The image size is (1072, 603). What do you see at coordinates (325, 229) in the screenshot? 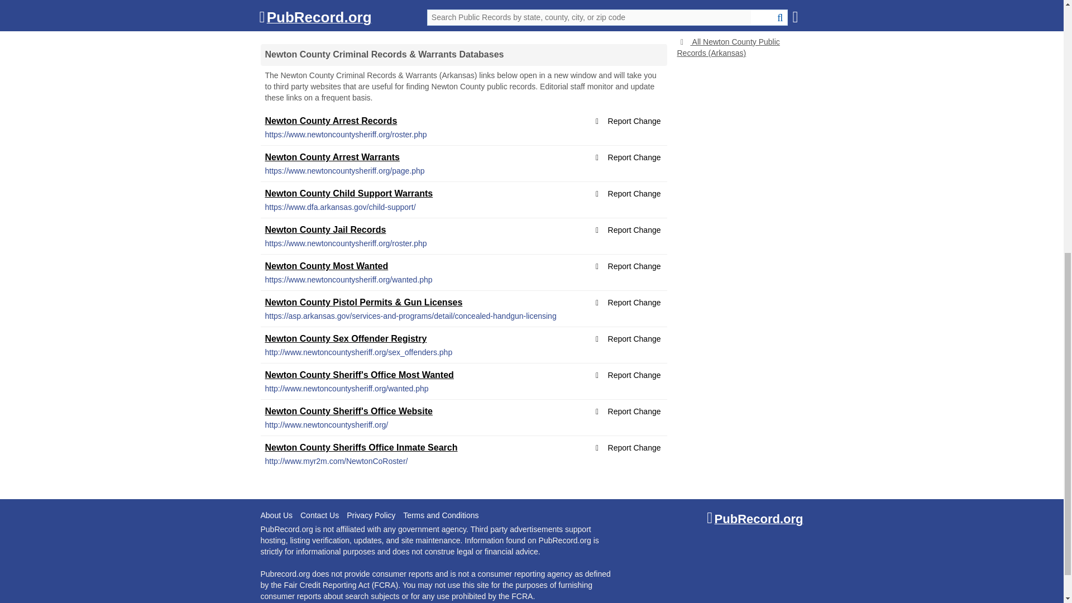
I see `Newton County Jail Records` at bounding box center [325, 229].